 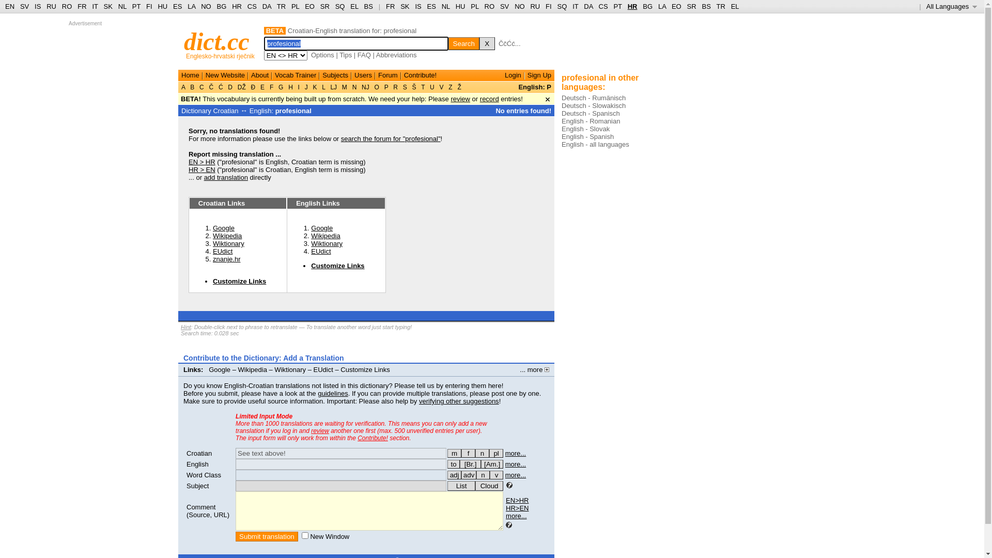 What do you see at coordinates (82, 6) in the screenshot?
I see `FR` at bounding box center [82, 6].